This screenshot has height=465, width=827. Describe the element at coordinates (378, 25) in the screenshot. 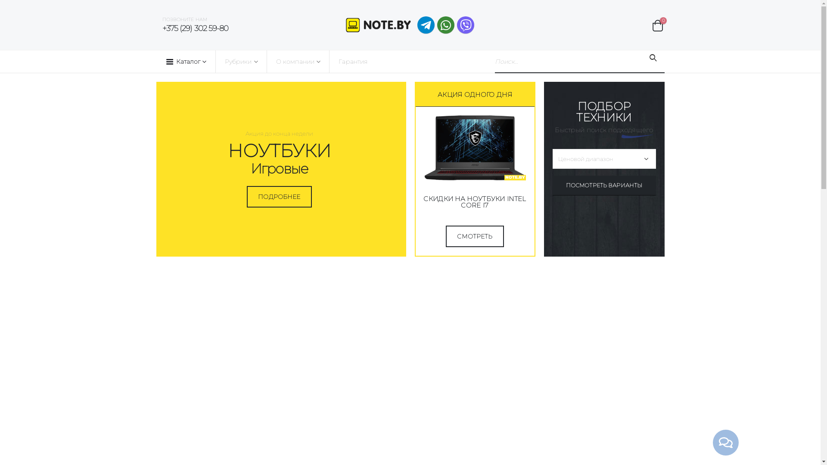

I see `Note.by - ` at that location.